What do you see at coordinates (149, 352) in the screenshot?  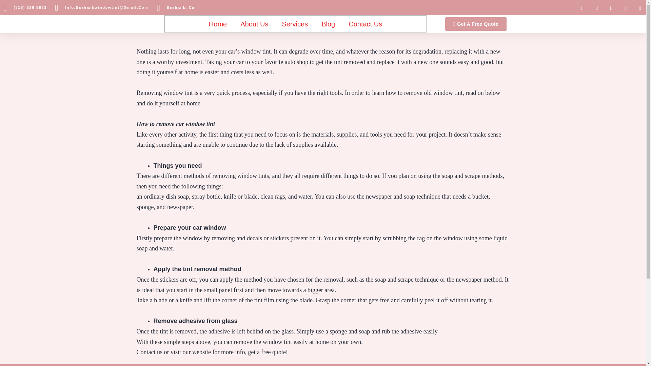 I see `Contact us` at bounding box center [149, 352].